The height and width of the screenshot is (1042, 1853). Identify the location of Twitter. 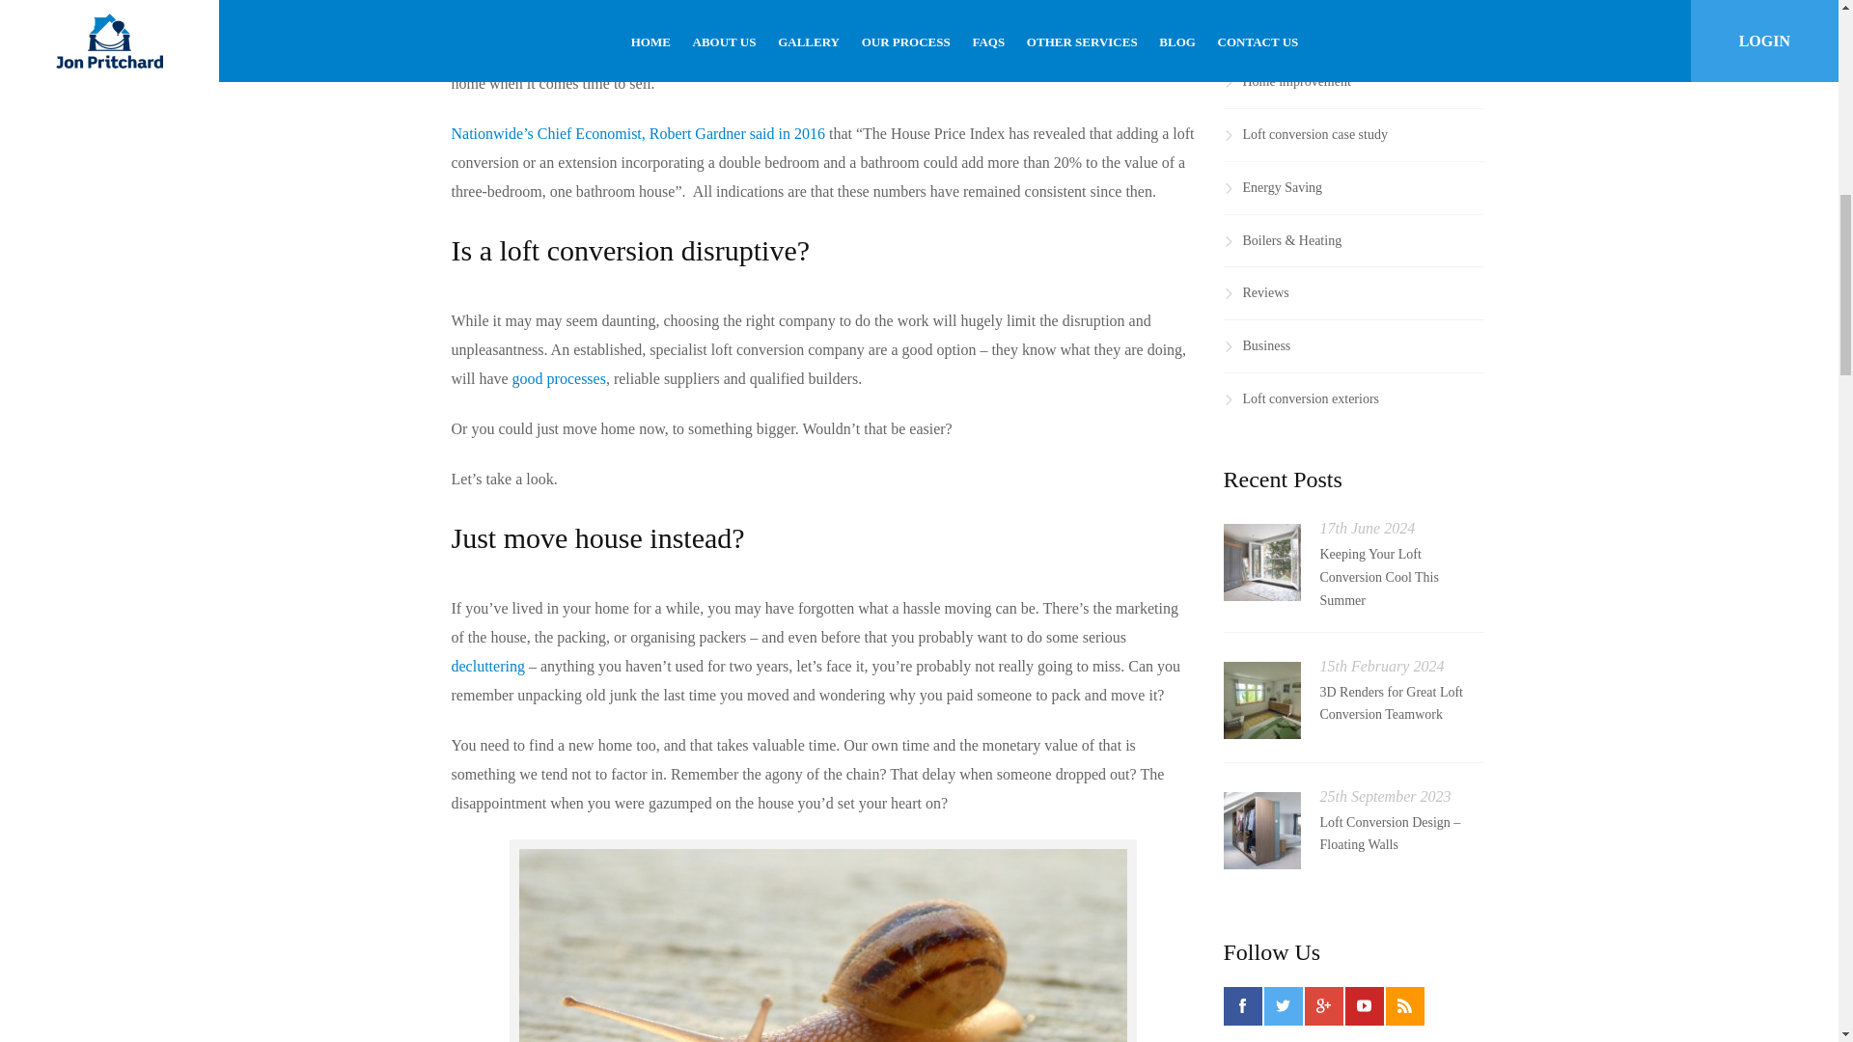
(1283, 1005).